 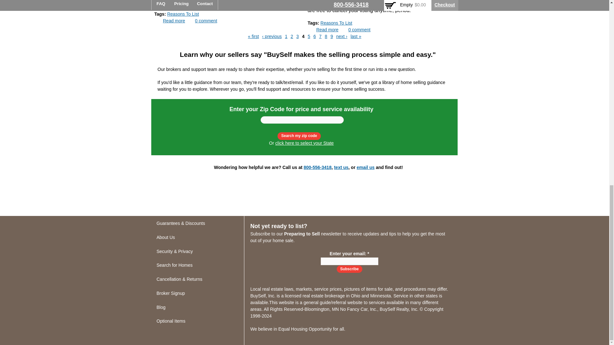 What do you see at coordinates (206, 21) in the screenshot?
I see `0 comment` at bounding box center [206, 21].